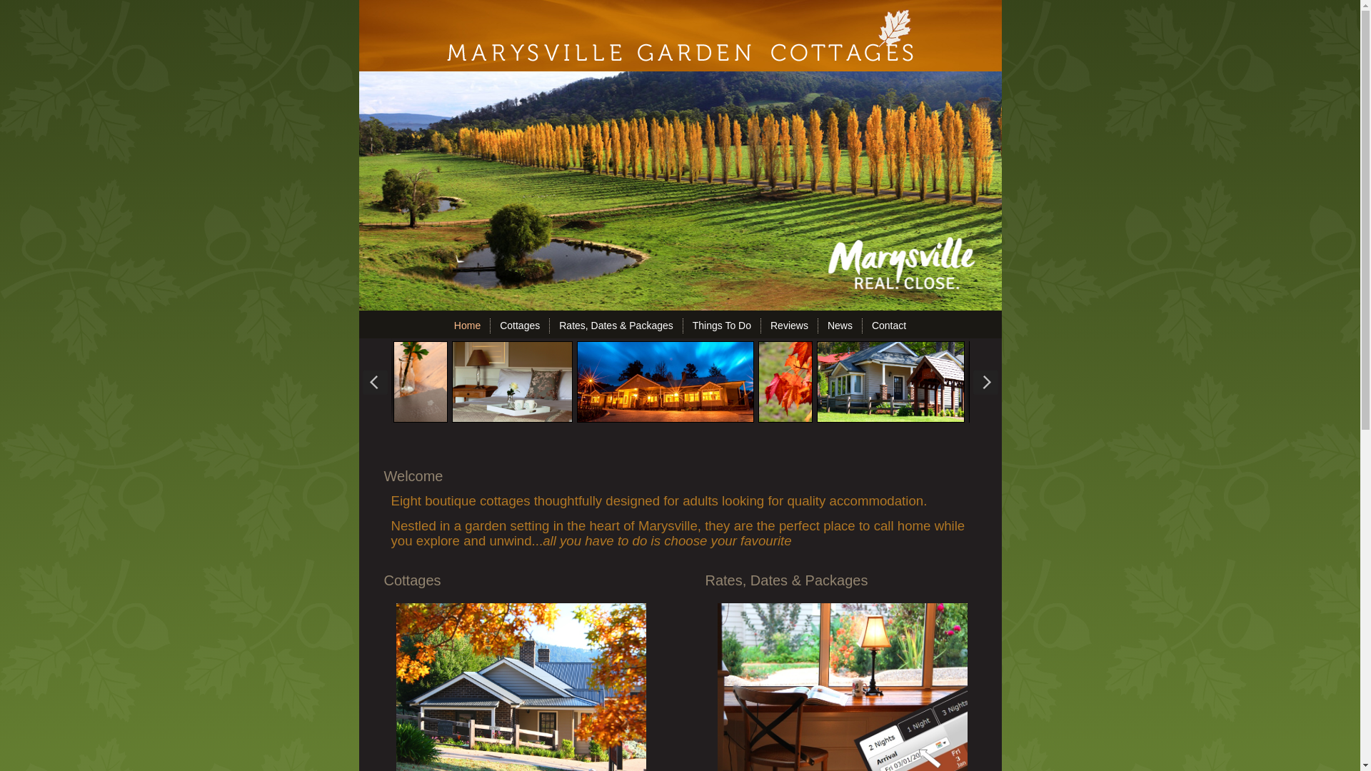  I want to click on Reviews, so click(790, 326).